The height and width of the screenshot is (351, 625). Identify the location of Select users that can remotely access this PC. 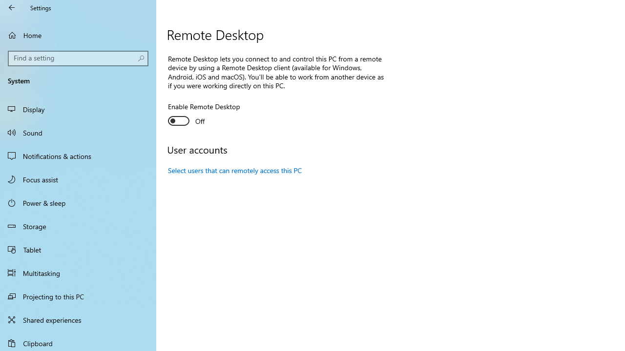
(235, 170).